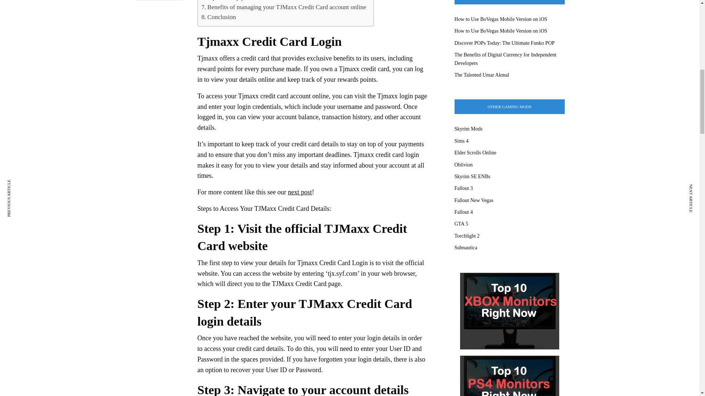 The image size is (705, 396). Describe the element at coordinates (218, 17) in the screenshot. I see `Conclusion` at that location.